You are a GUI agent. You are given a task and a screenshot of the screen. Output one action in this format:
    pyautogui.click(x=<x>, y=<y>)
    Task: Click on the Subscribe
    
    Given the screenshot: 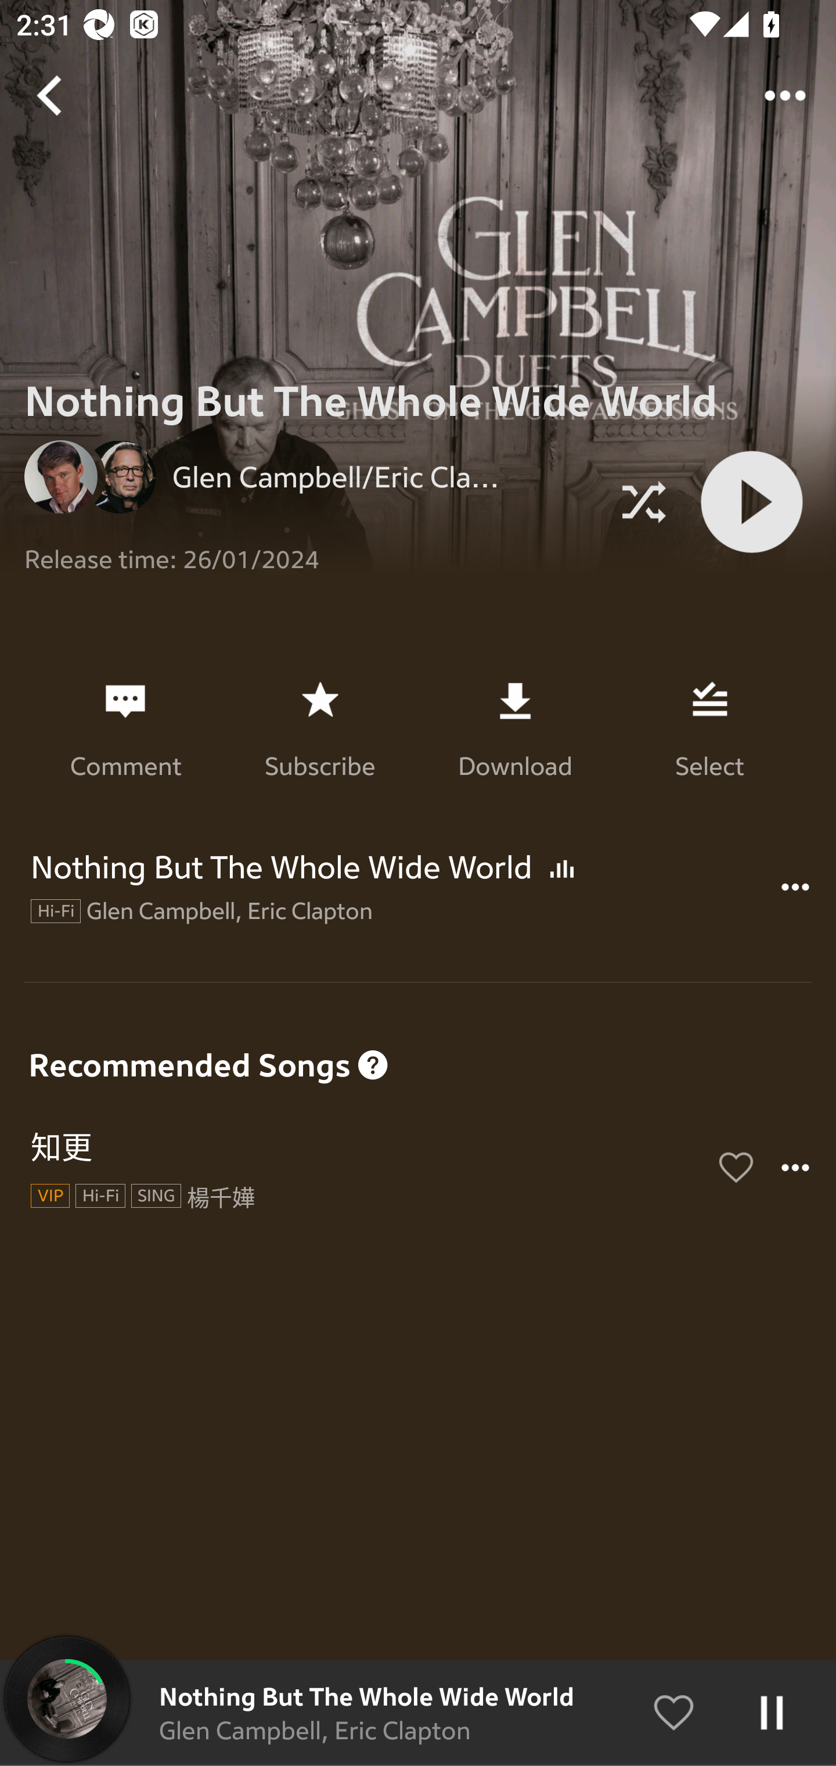 What is the action you would take?
    pyautogui.click(x=320, y=729)
    